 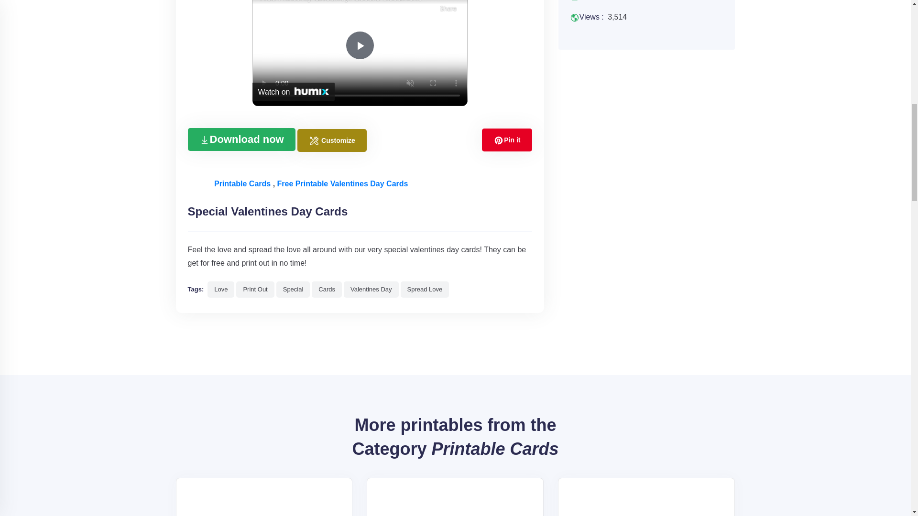 What do you see at coordinates (507, 140) in the screenshot?
I see `Pin it on Pinterest` at bounding box center [507, 140].